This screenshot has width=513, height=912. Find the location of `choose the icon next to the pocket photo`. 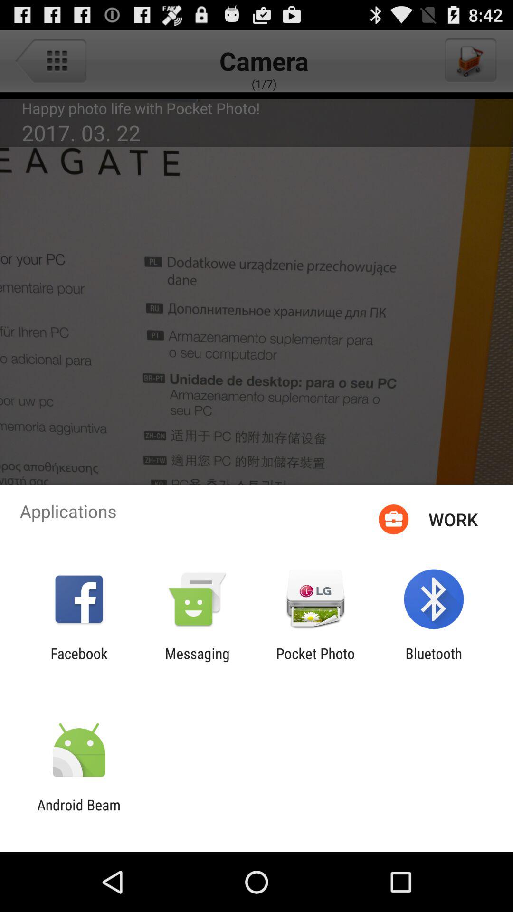

choose the icon next to the pocket photo is located at coordinates (433, 662).